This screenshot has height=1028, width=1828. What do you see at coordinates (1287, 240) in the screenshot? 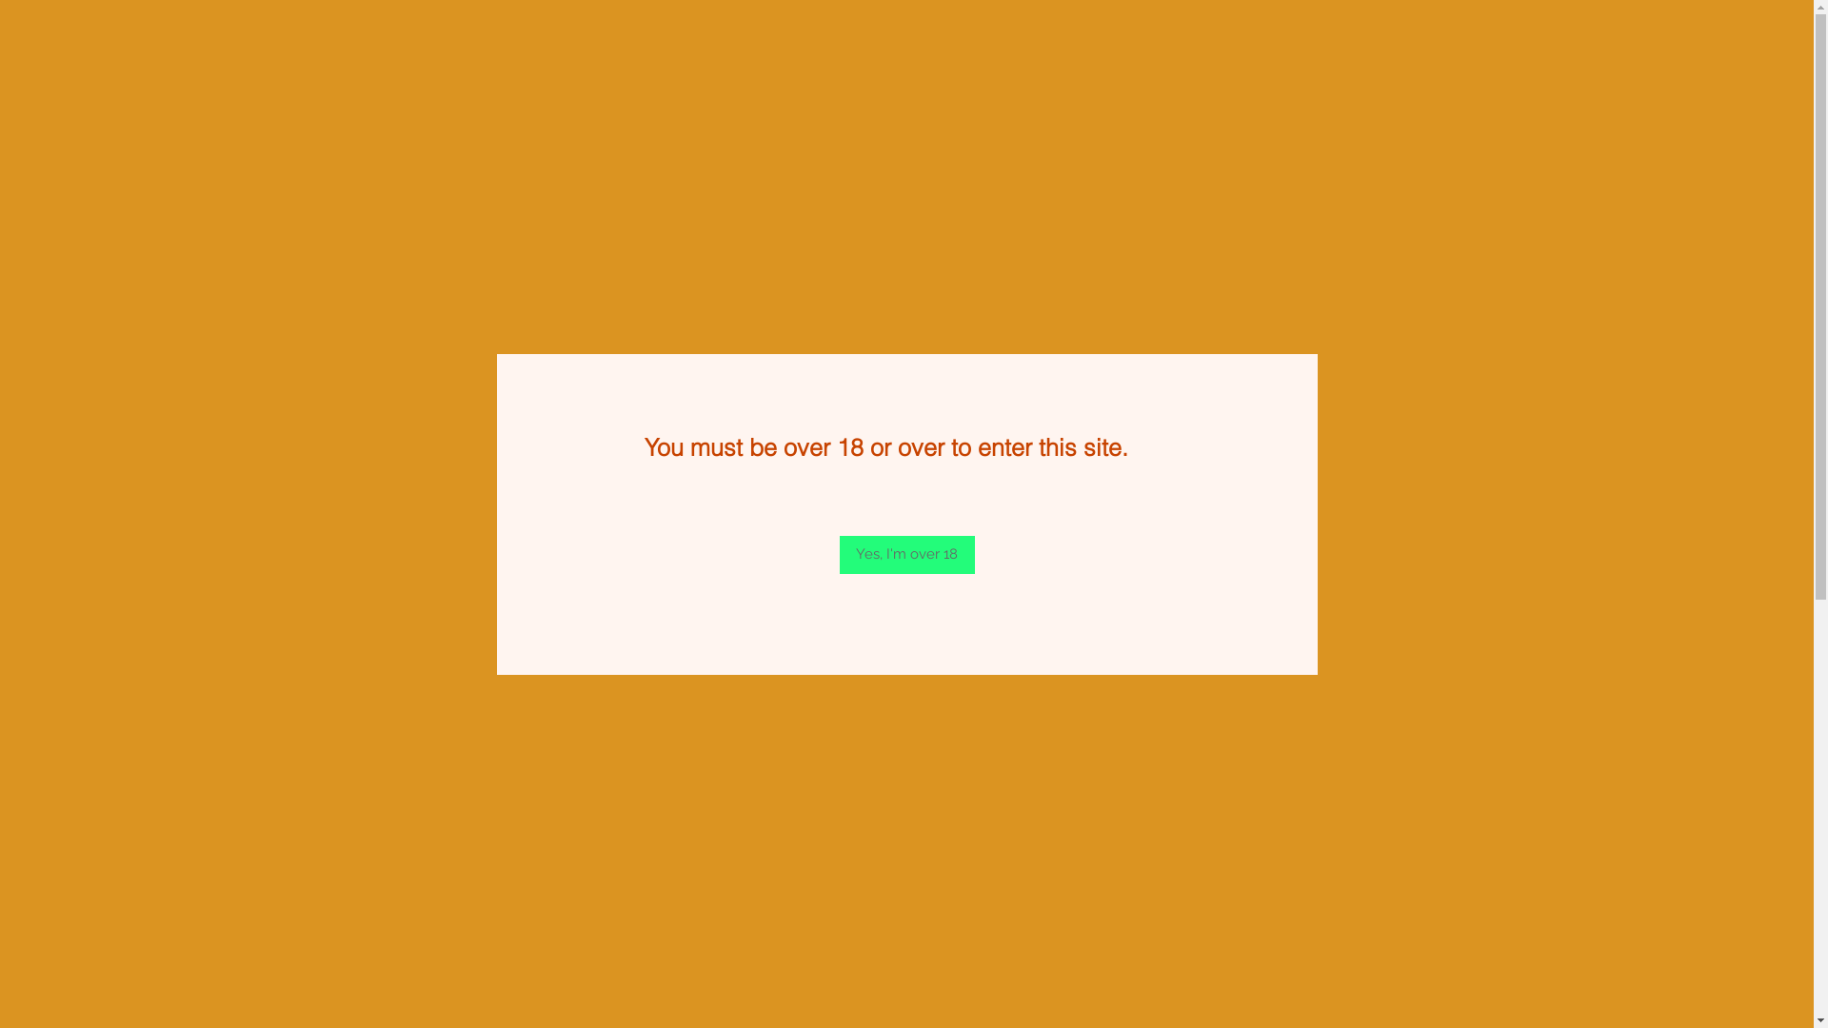
I see `Log In` at bounding box center [1287, 240].